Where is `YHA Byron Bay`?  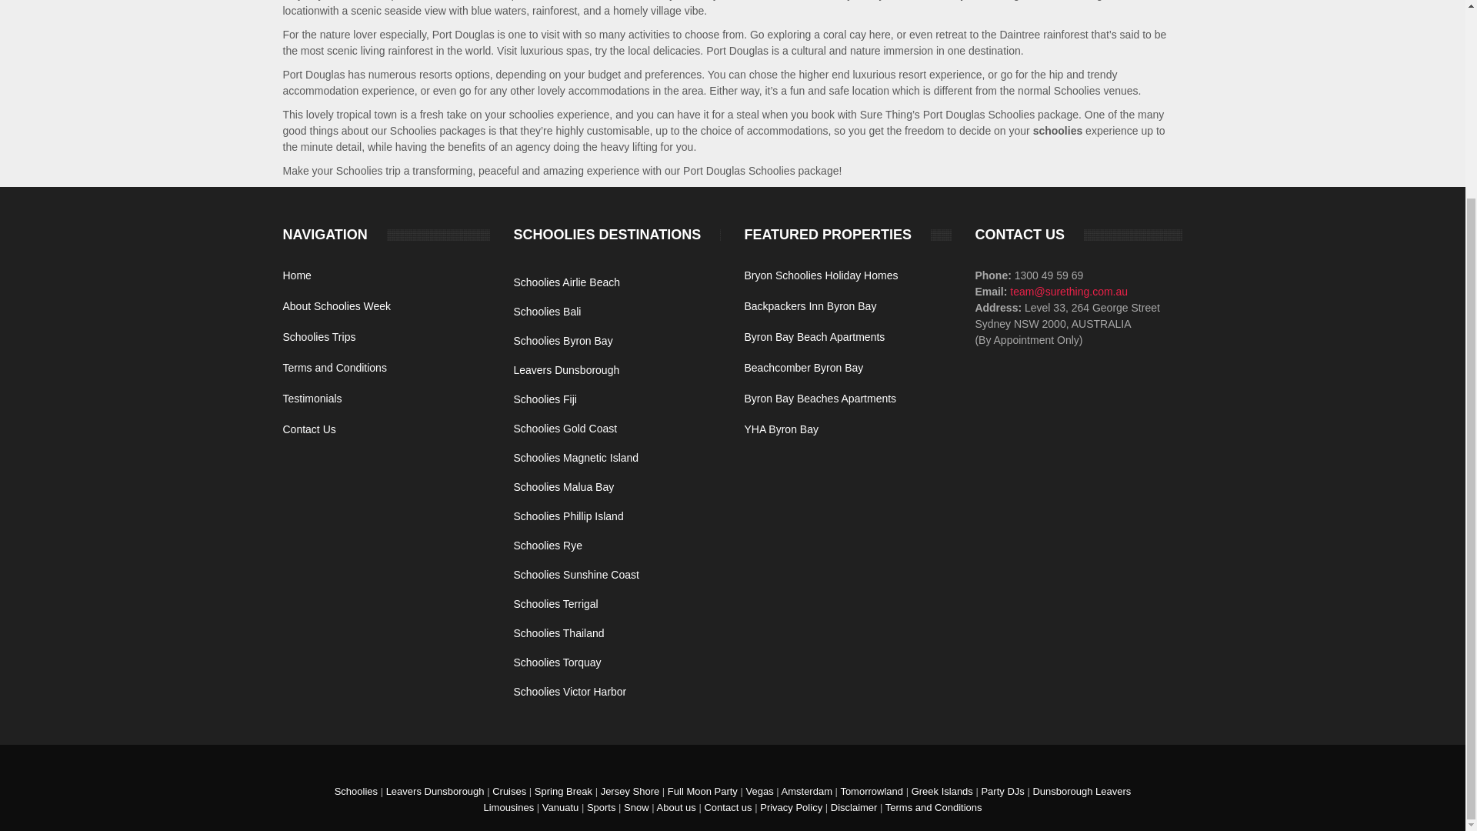
YHA Byron Bay is located at coordinates (781, 429).